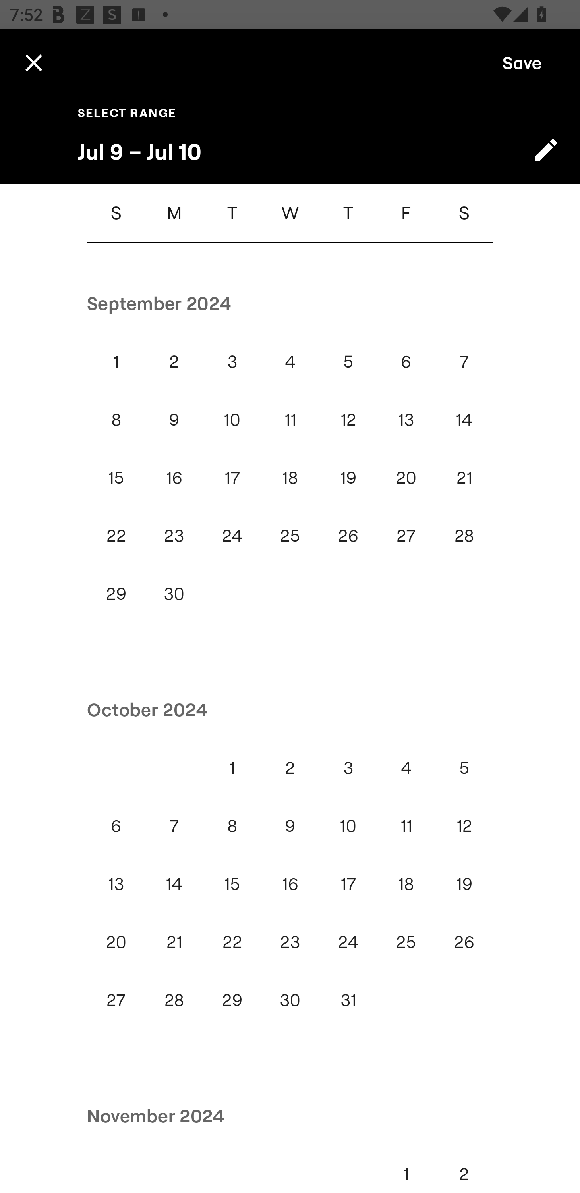 Image resolution: width=580 pixels, height=1193 pixels. Describe the element at coordinates (116, 419) in the screenshot. I see `8 Sun, Sep 8` at that location.